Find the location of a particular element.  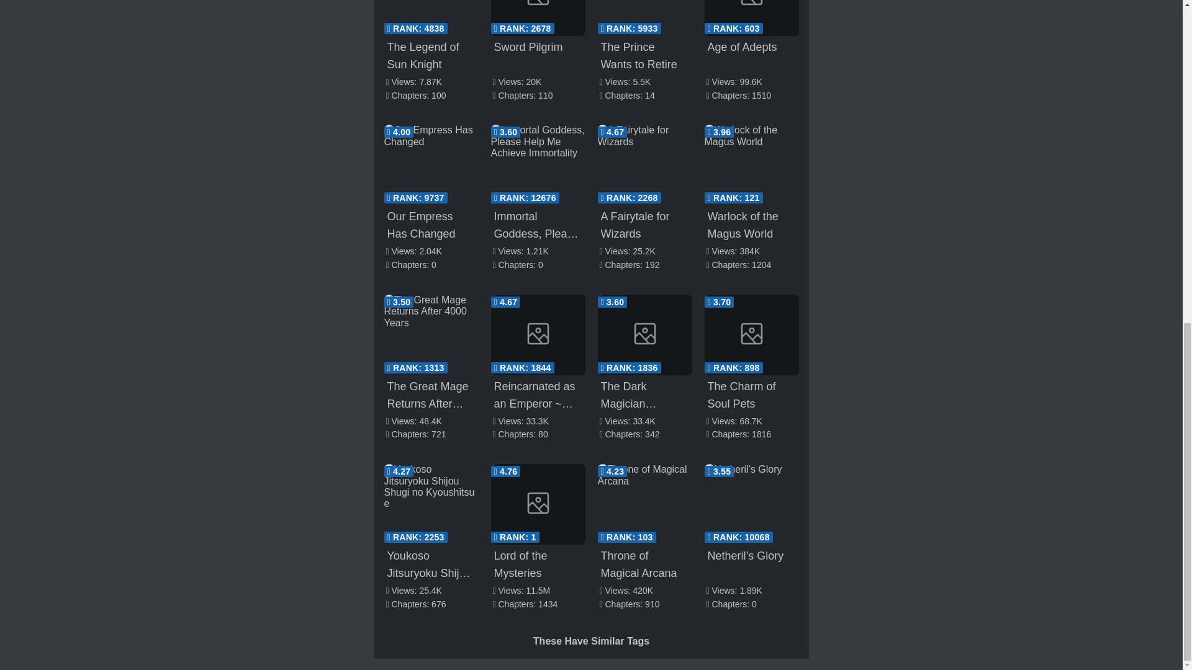

Sword Pilgrim is located at coordinates (538, 18).